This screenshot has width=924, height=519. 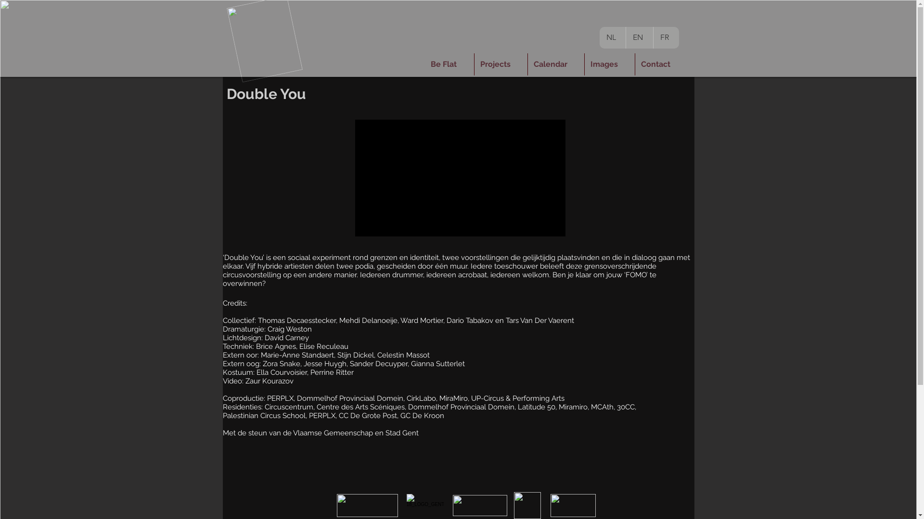 What do you see at coordinates (661, 64) in the screenshot?
I see `Contact` at bounding box center [661, 64].